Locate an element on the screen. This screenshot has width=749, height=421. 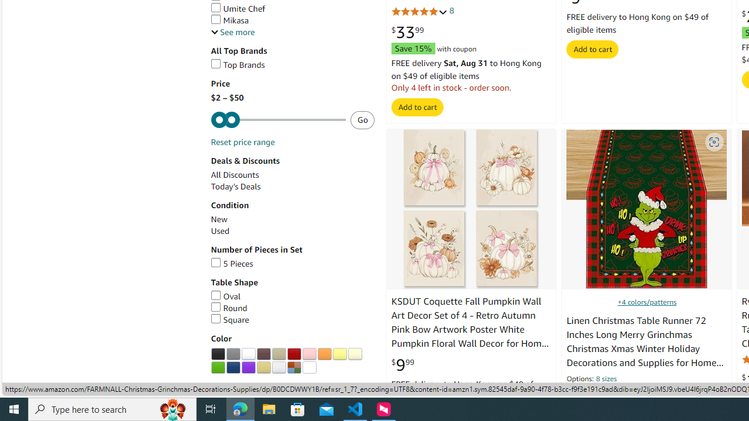
White is located at coordinates (248, 354).